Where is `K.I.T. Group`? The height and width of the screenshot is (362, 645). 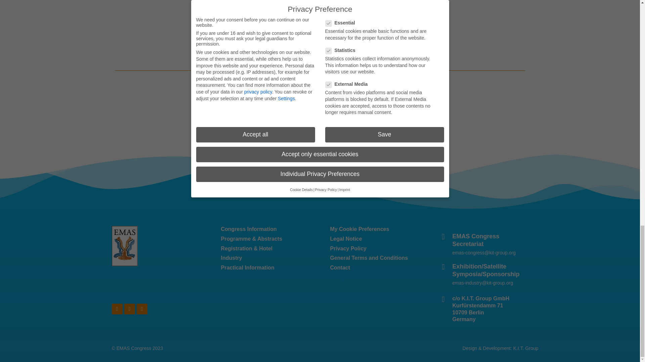 K.I.T. Group is located at coordinates (526, 348).